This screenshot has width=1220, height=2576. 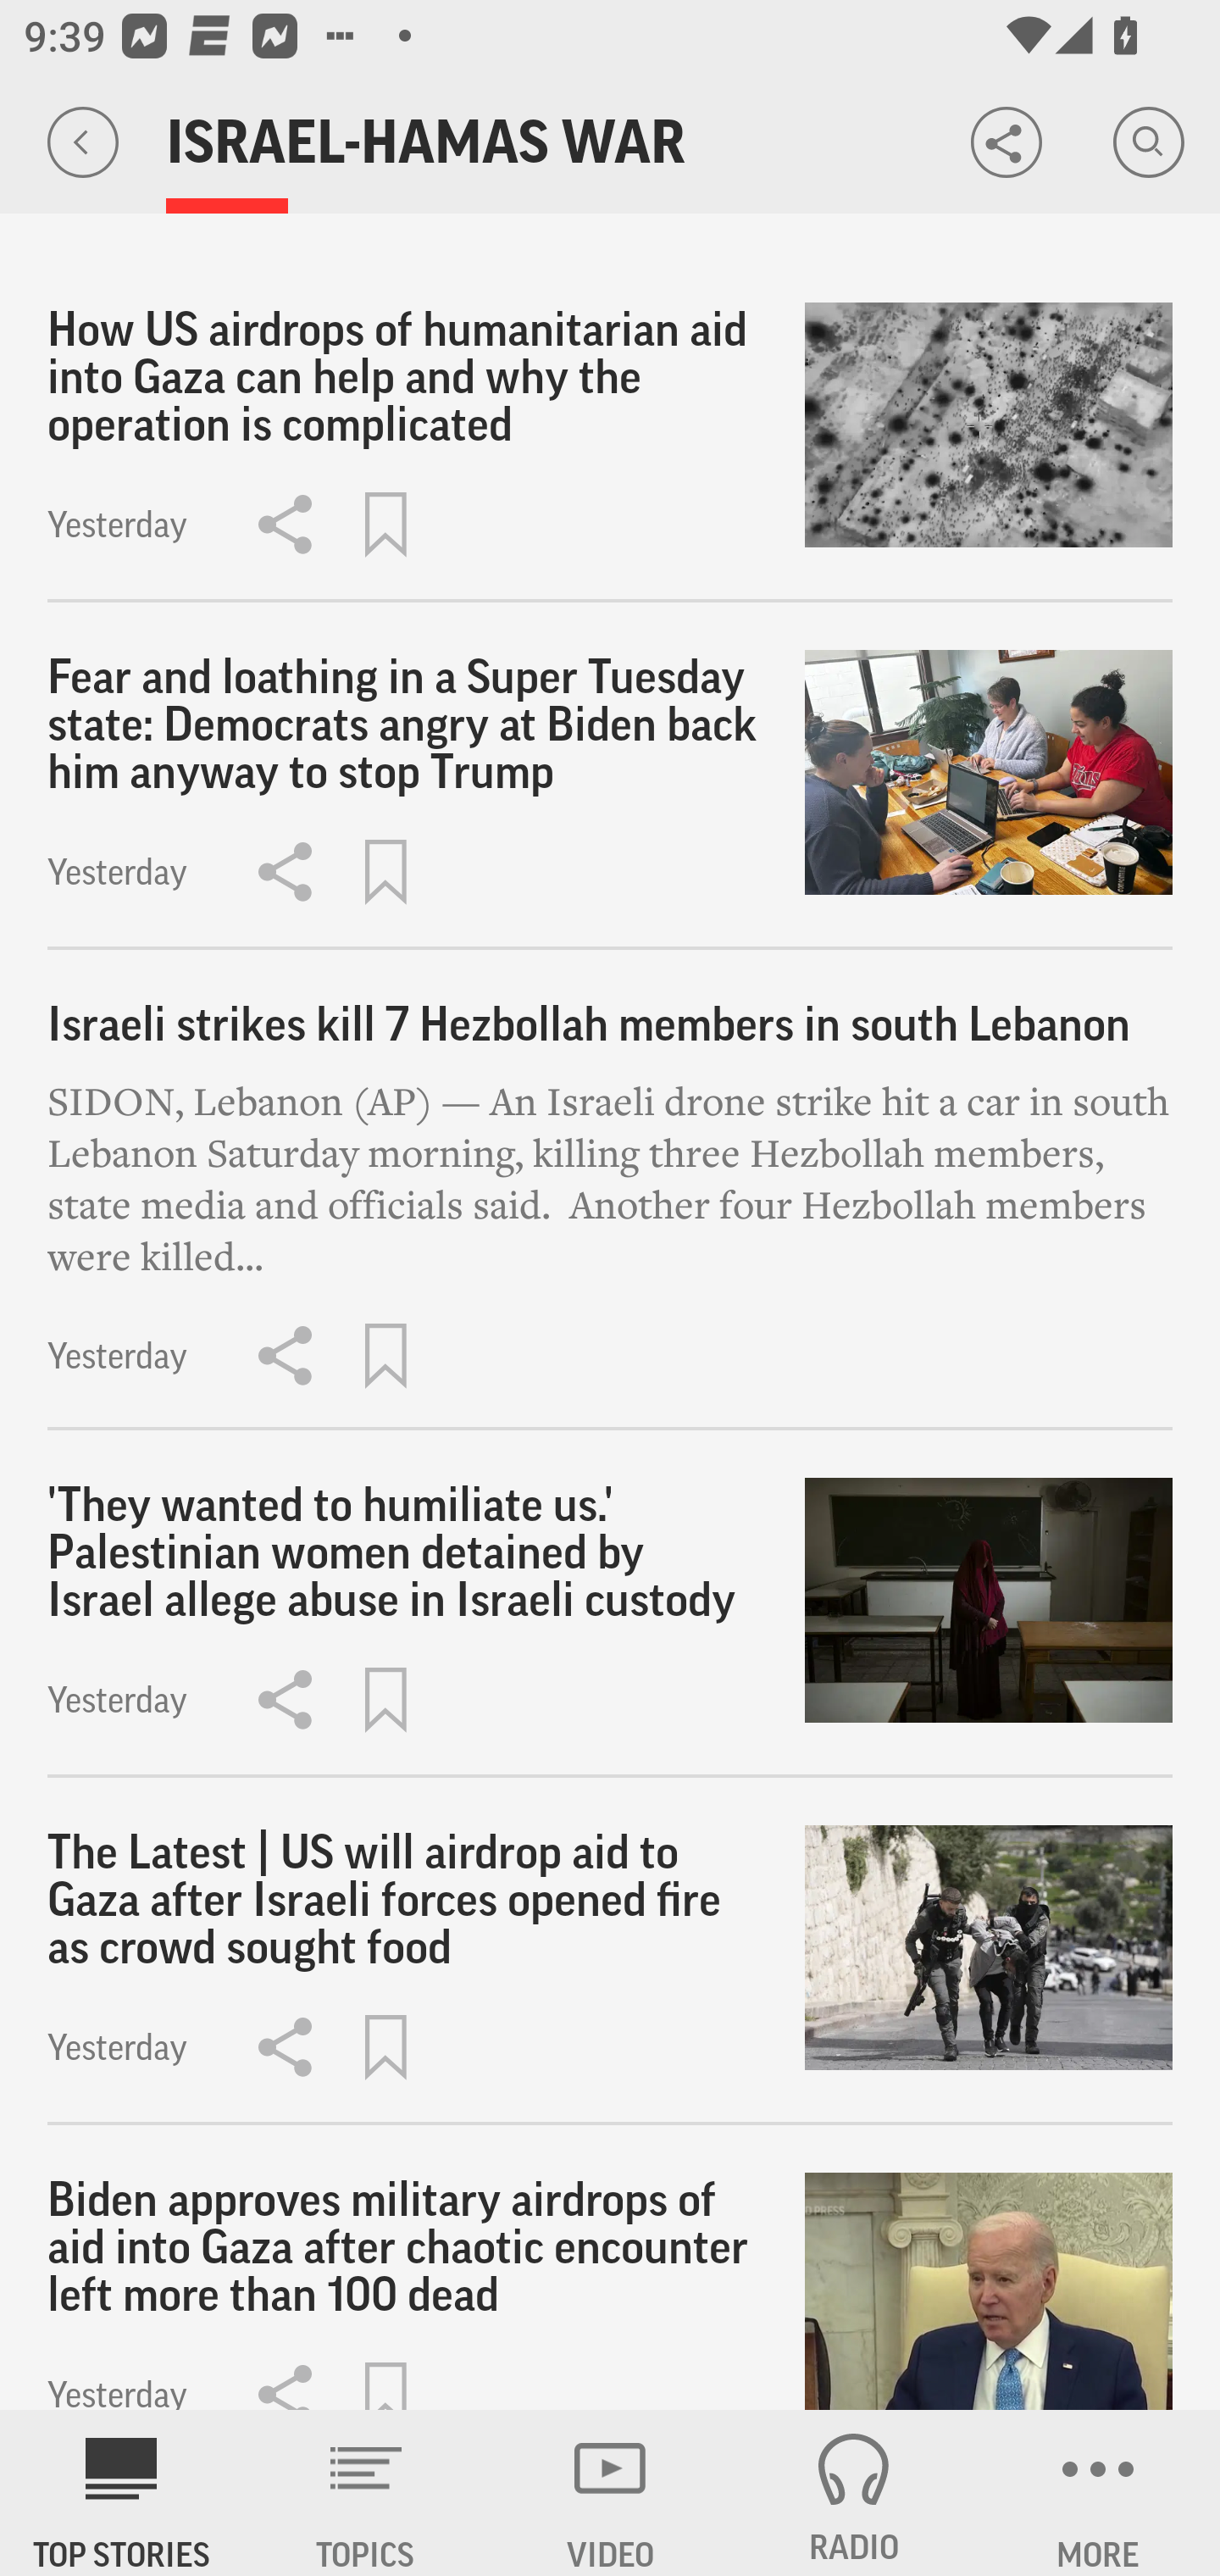 What do you see at coordinates (610, 2493) in the screenshot?
I see `VIDEO` at bounding box center [610, 2493].